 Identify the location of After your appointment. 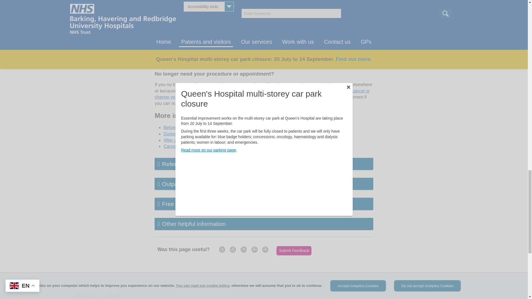
(186, 140).